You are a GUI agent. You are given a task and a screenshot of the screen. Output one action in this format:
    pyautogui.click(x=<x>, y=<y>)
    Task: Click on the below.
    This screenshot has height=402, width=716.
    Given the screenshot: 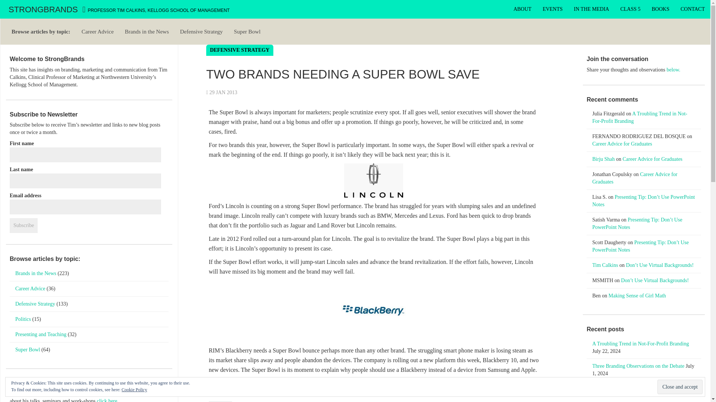 What is the action you would take?
    pyautogui.click(x=673, y=70)
    